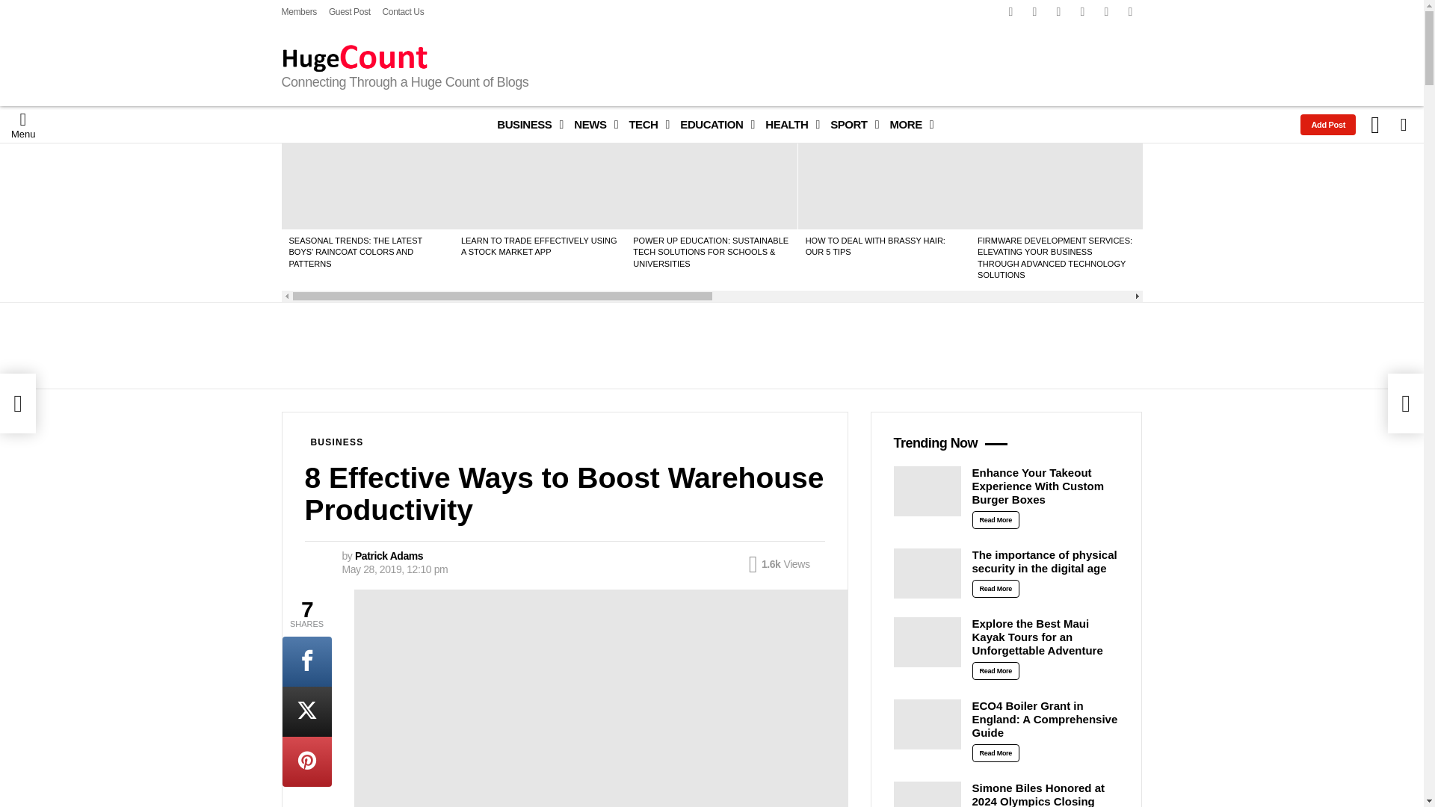  Describe the element at coordinates (1082, 12) in the screenshot. I see `linkedin` at that location.